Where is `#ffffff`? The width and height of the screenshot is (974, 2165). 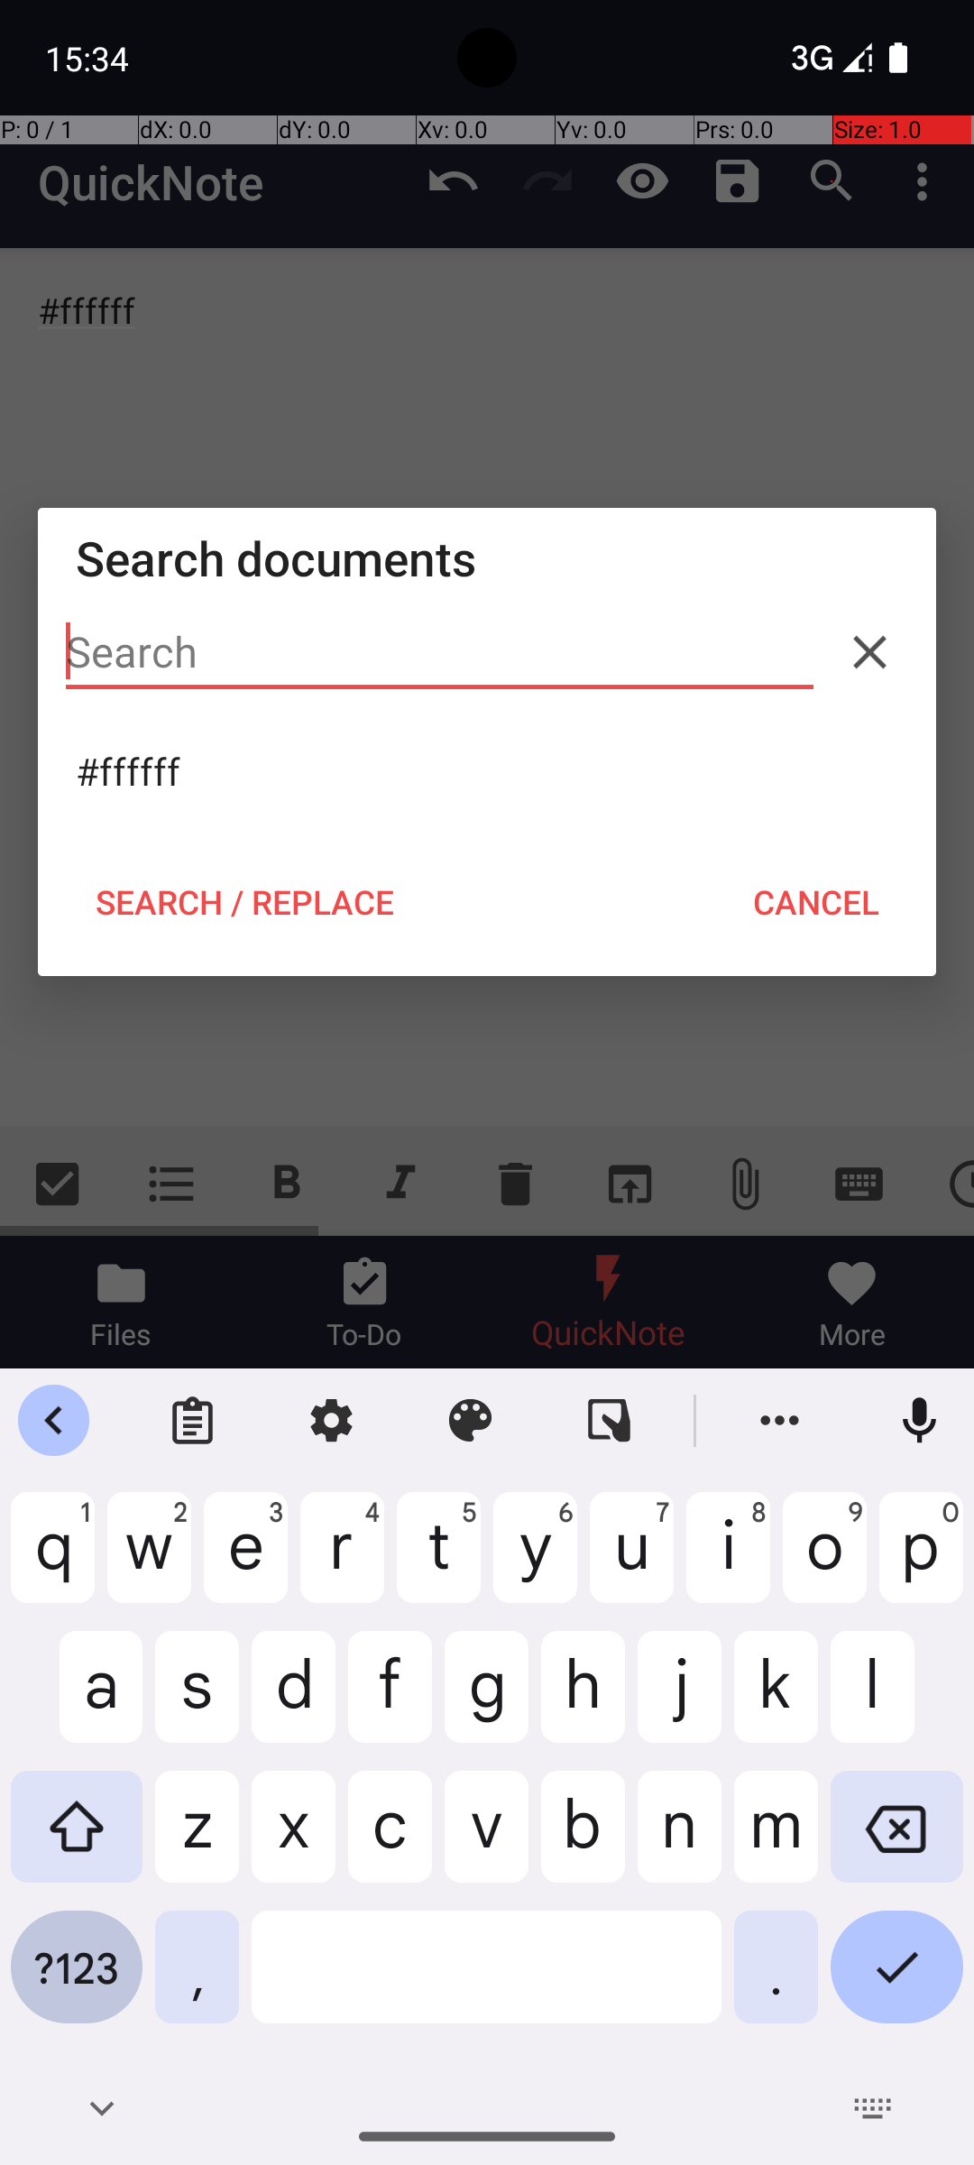 #ffffff is located at coordinates (487, 771).